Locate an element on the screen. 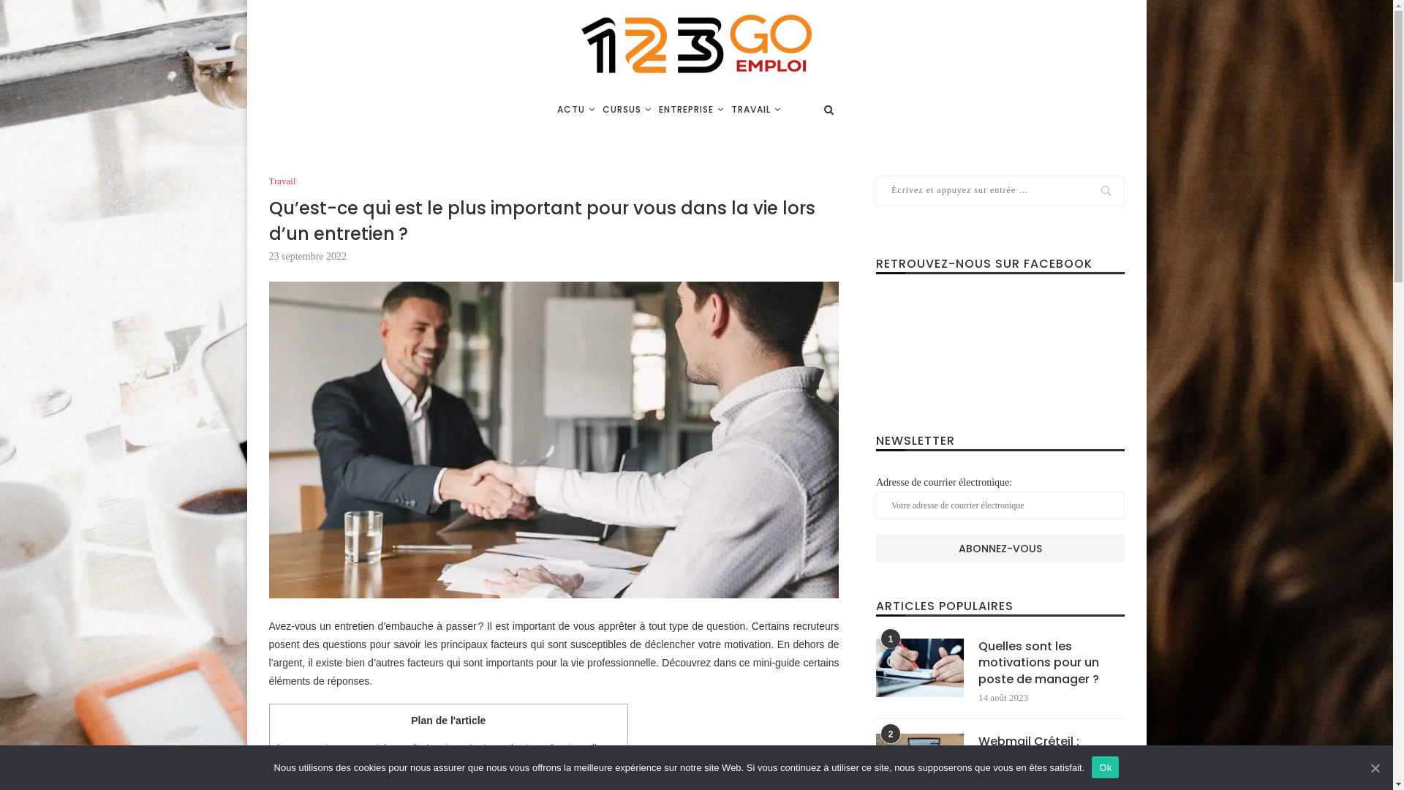 This screenshot has height=790, width=1404. ENTREPRISE is located at coordinates (692, 110).